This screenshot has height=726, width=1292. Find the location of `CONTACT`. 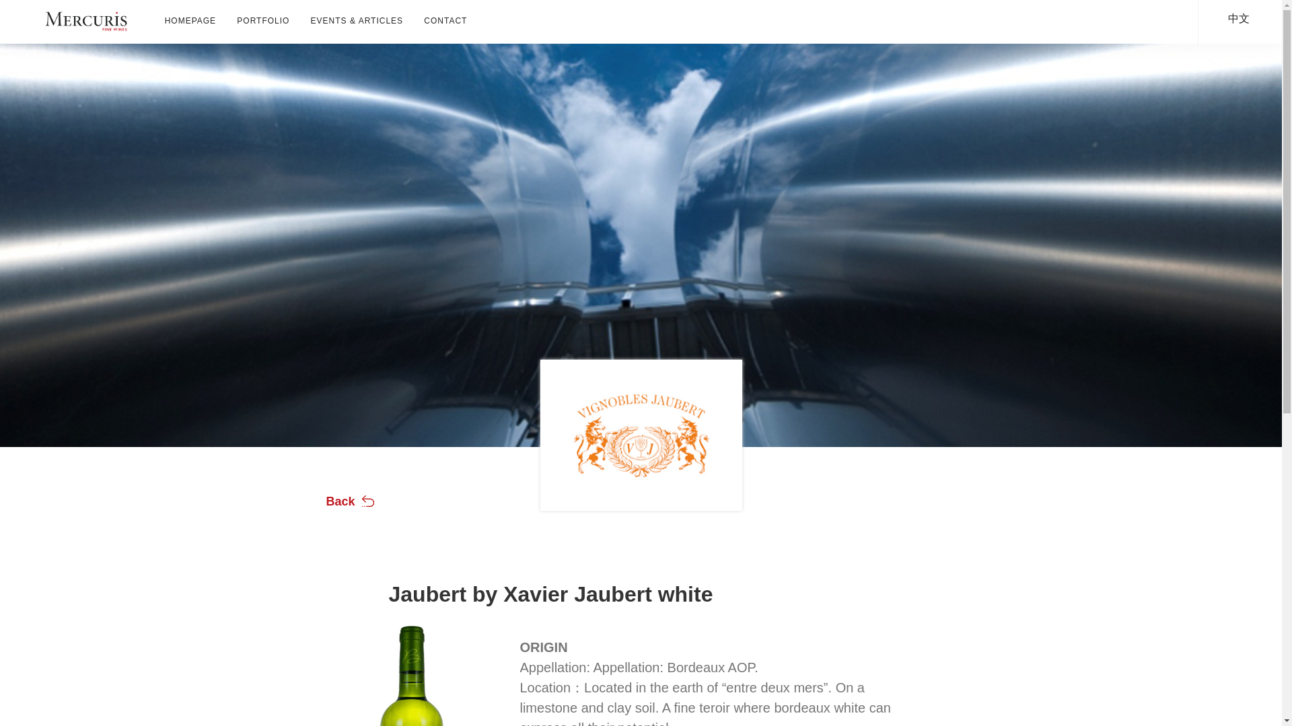

CONTACT is located at coordinates (440, 20).